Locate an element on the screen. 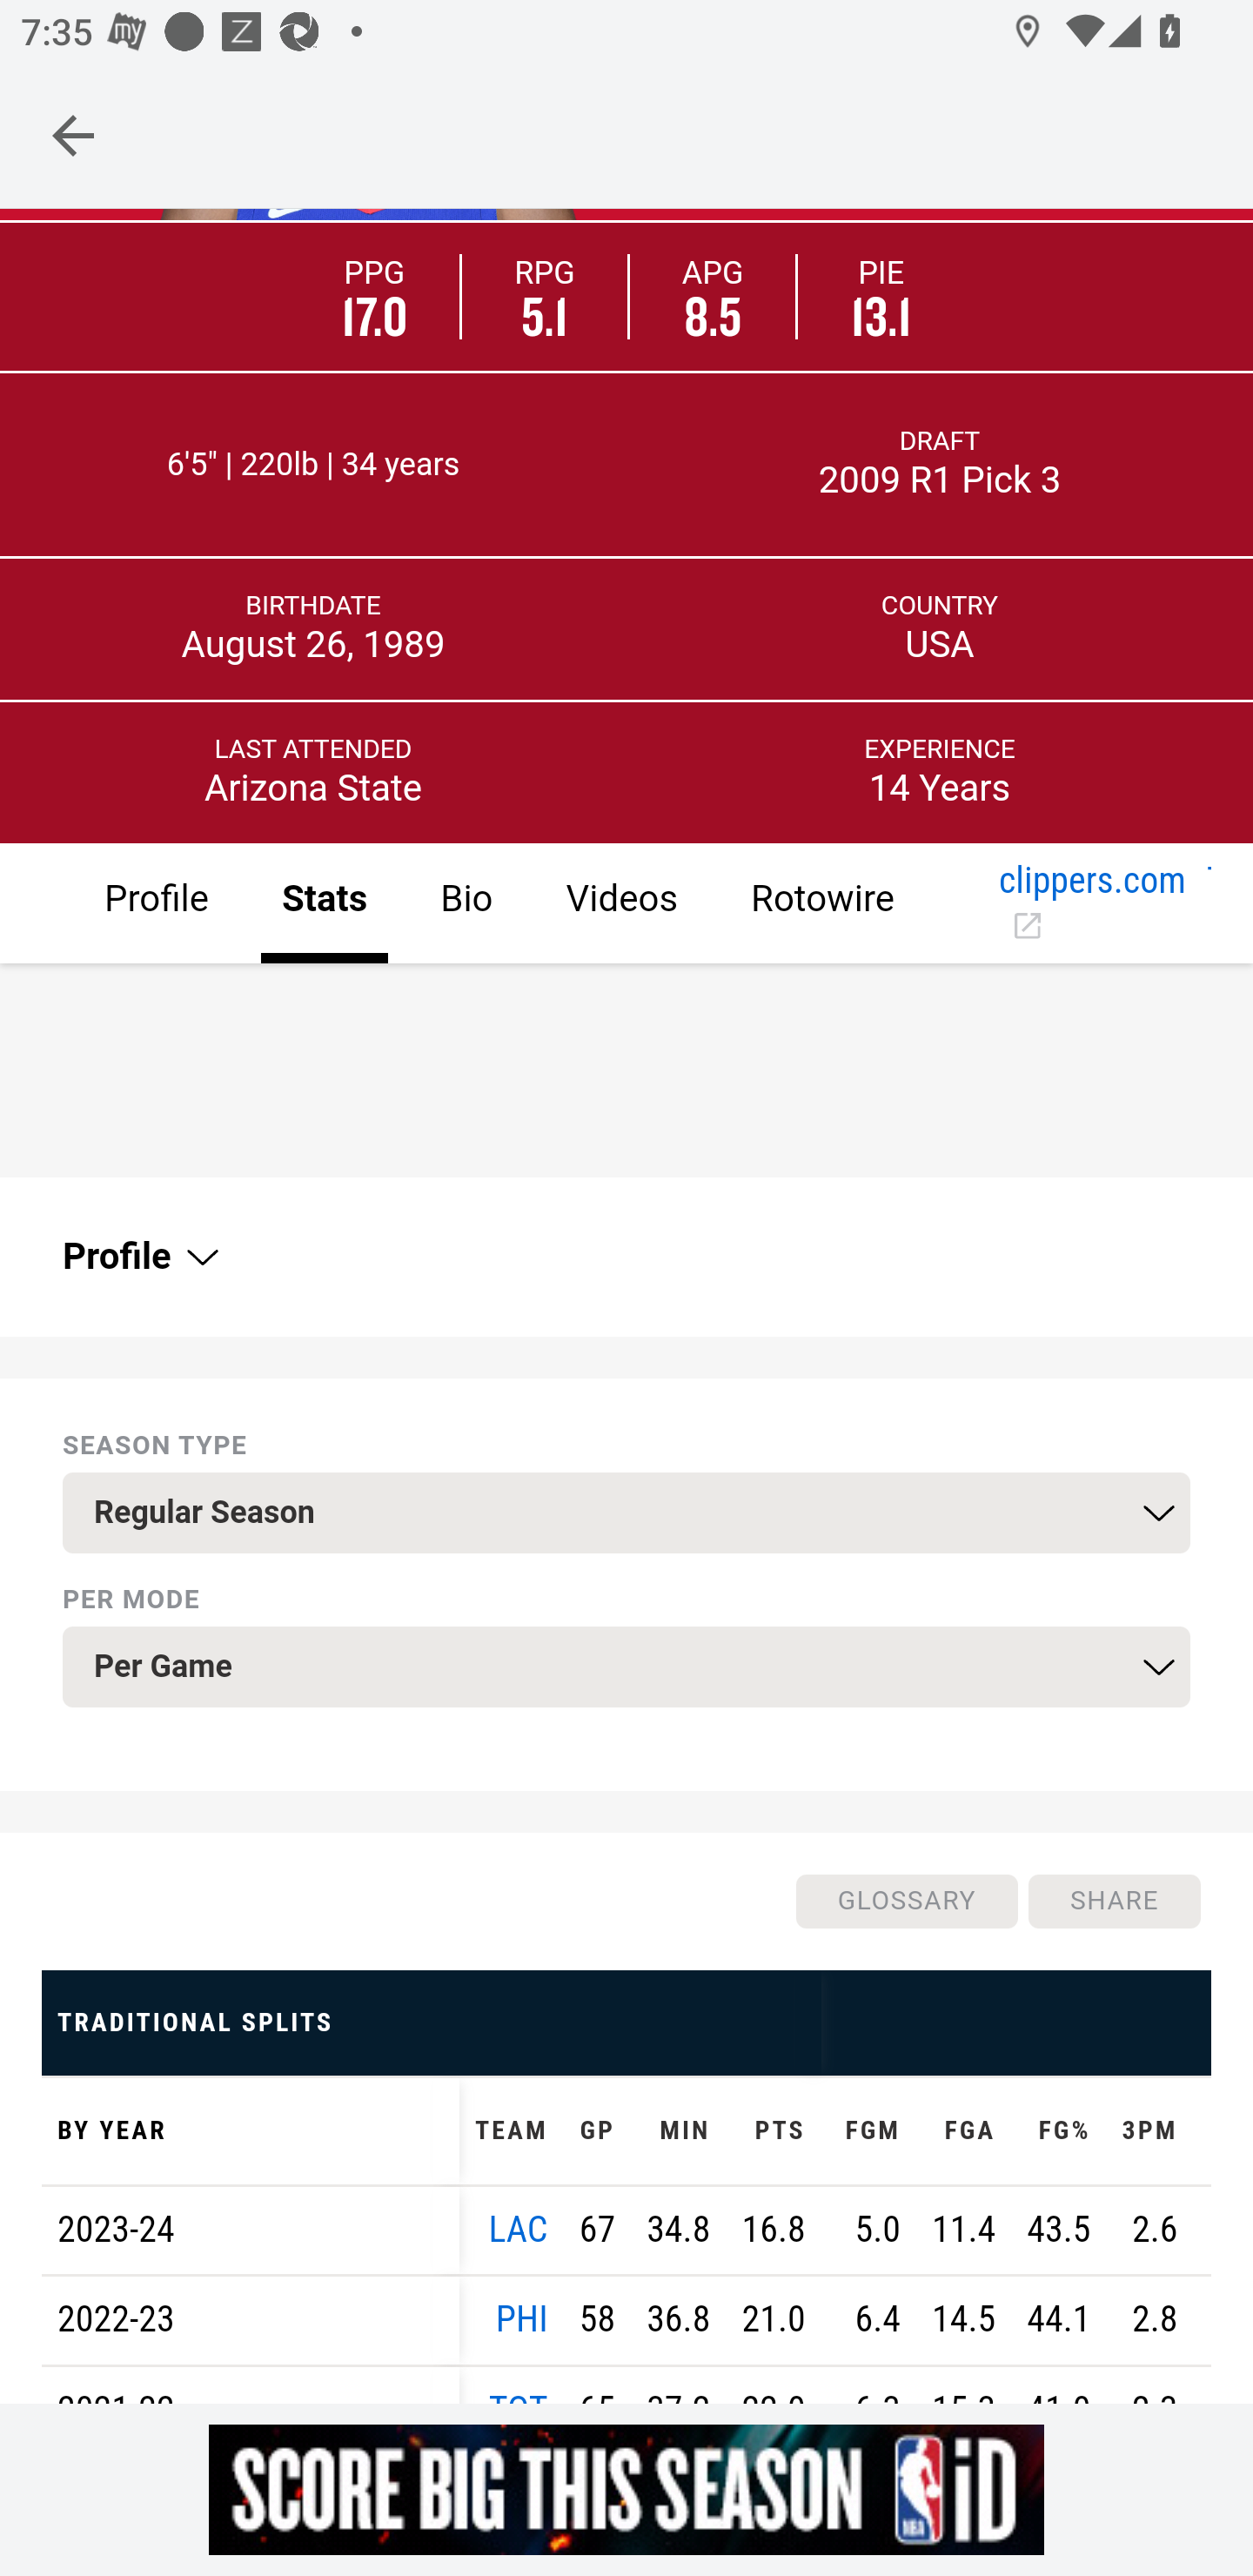 The height and width of the screenshot is (2576, 1253). Profile is located at coordinates (157, 905).